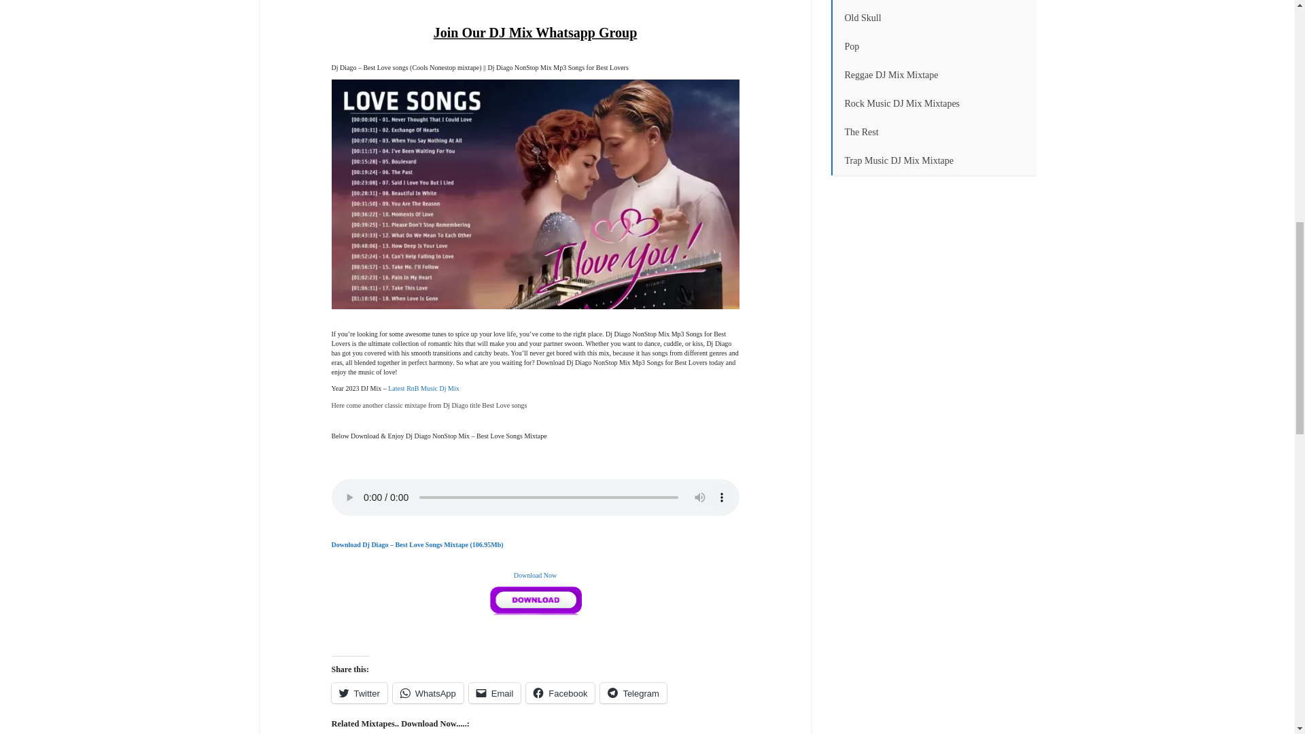  What do you see at coordinates (633, 693) in the screenshot?
I see `Click to share on Telegram` at bounding box center [633, 693].